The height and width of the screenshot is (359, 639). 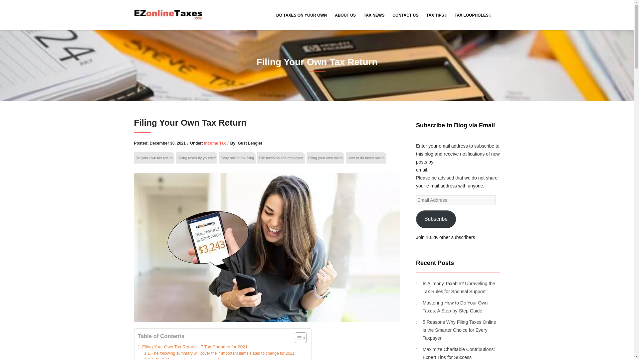 What do you see at coordinates (302, 15) in the screenshot?
I see `DO TAXES ON YOUR OWN` at bounding box center [302, 15].